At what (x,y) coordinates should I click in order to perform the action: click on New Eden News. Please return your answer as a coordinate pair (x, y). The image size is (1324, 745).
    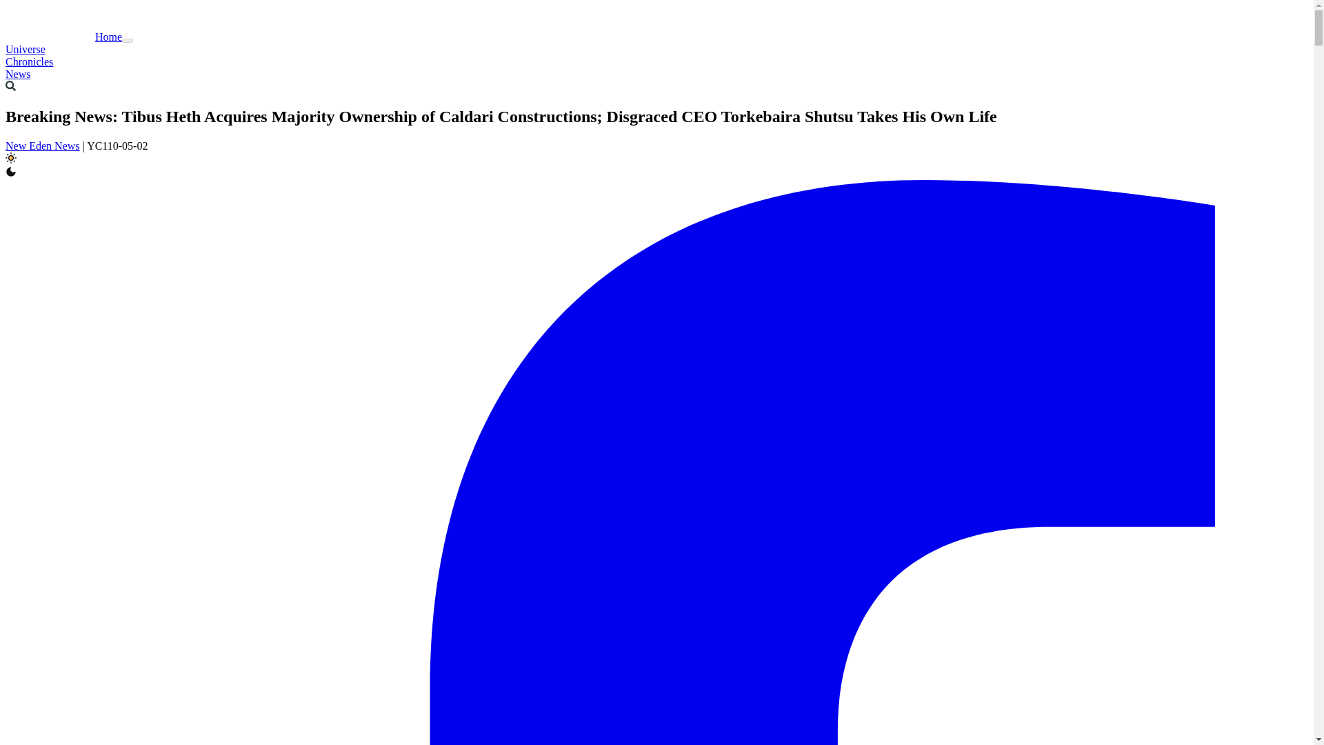
    Looking at the image, I should click on (42, 146).